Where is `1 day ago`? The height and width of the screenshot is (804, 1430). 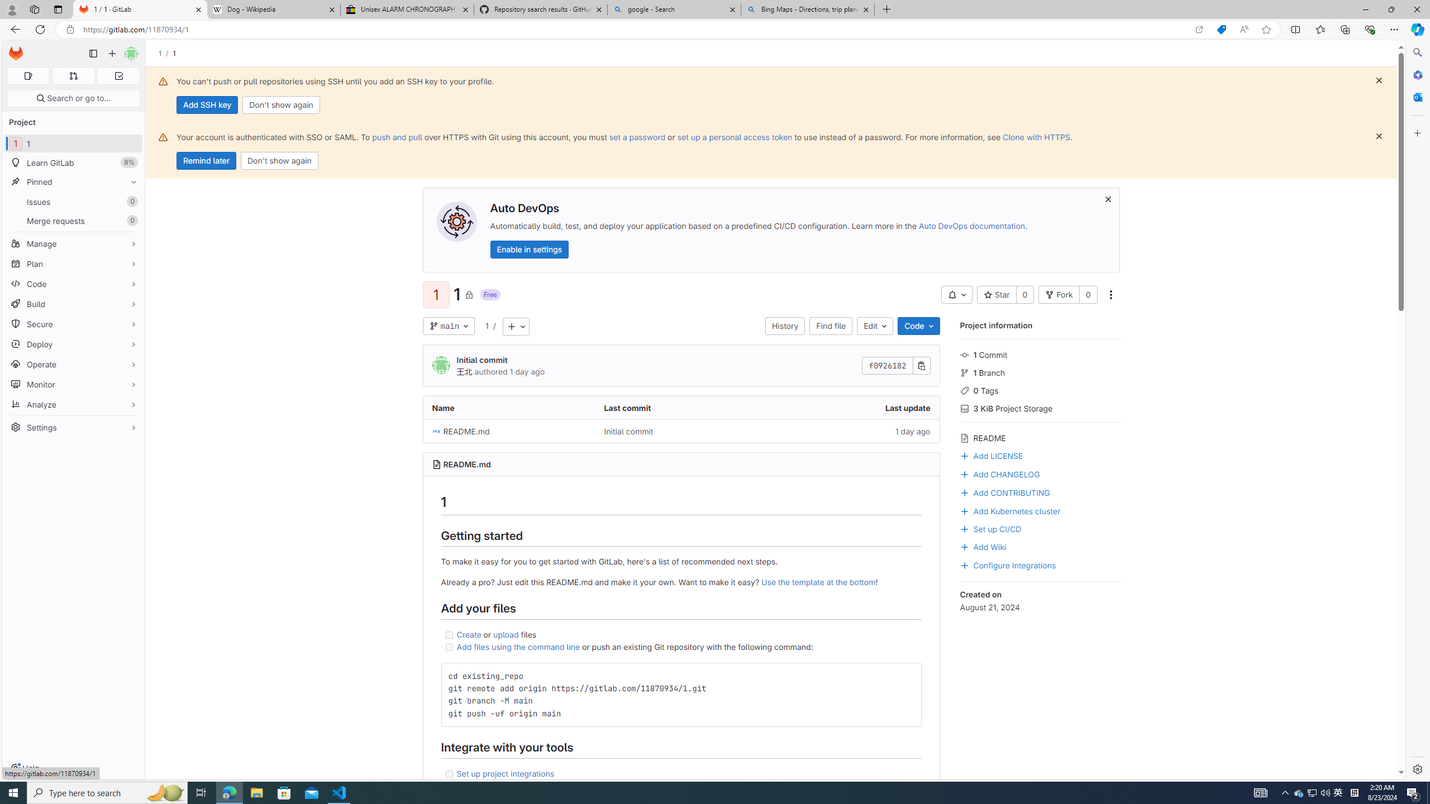 1 day ago is located at coordinates (852, 431).